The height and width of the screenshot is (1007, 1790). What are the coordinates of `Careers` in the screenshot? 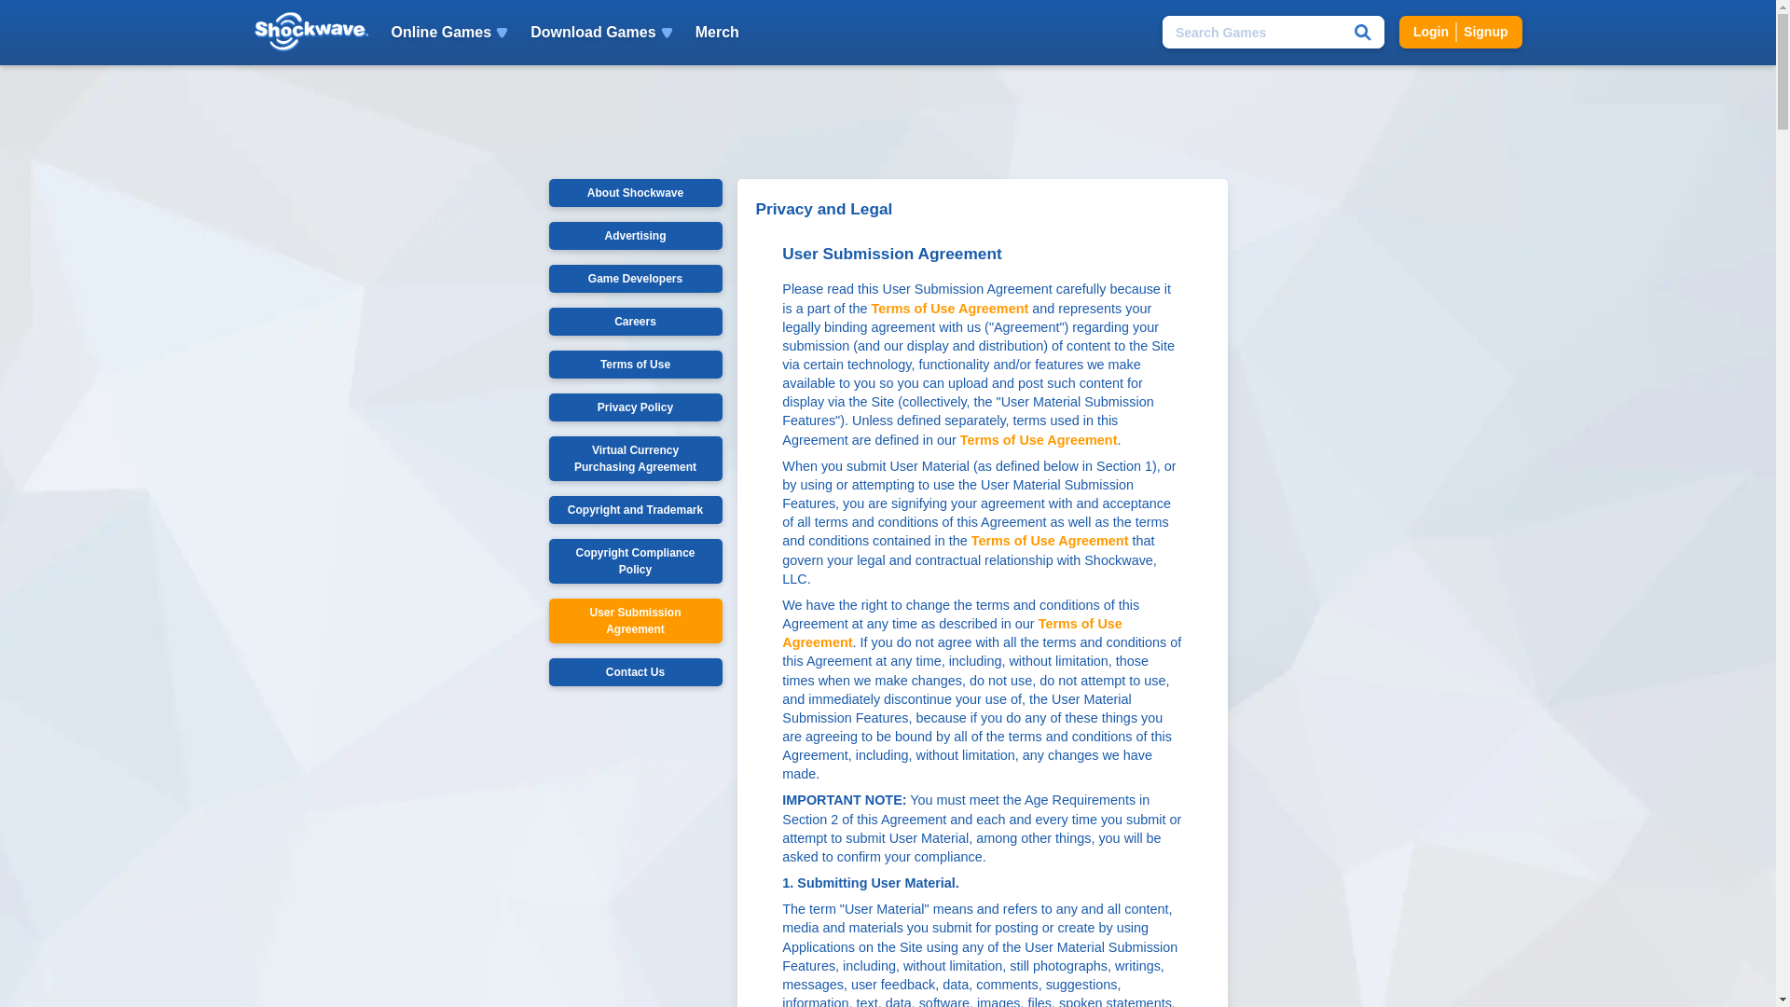 It's located at (634, 235).